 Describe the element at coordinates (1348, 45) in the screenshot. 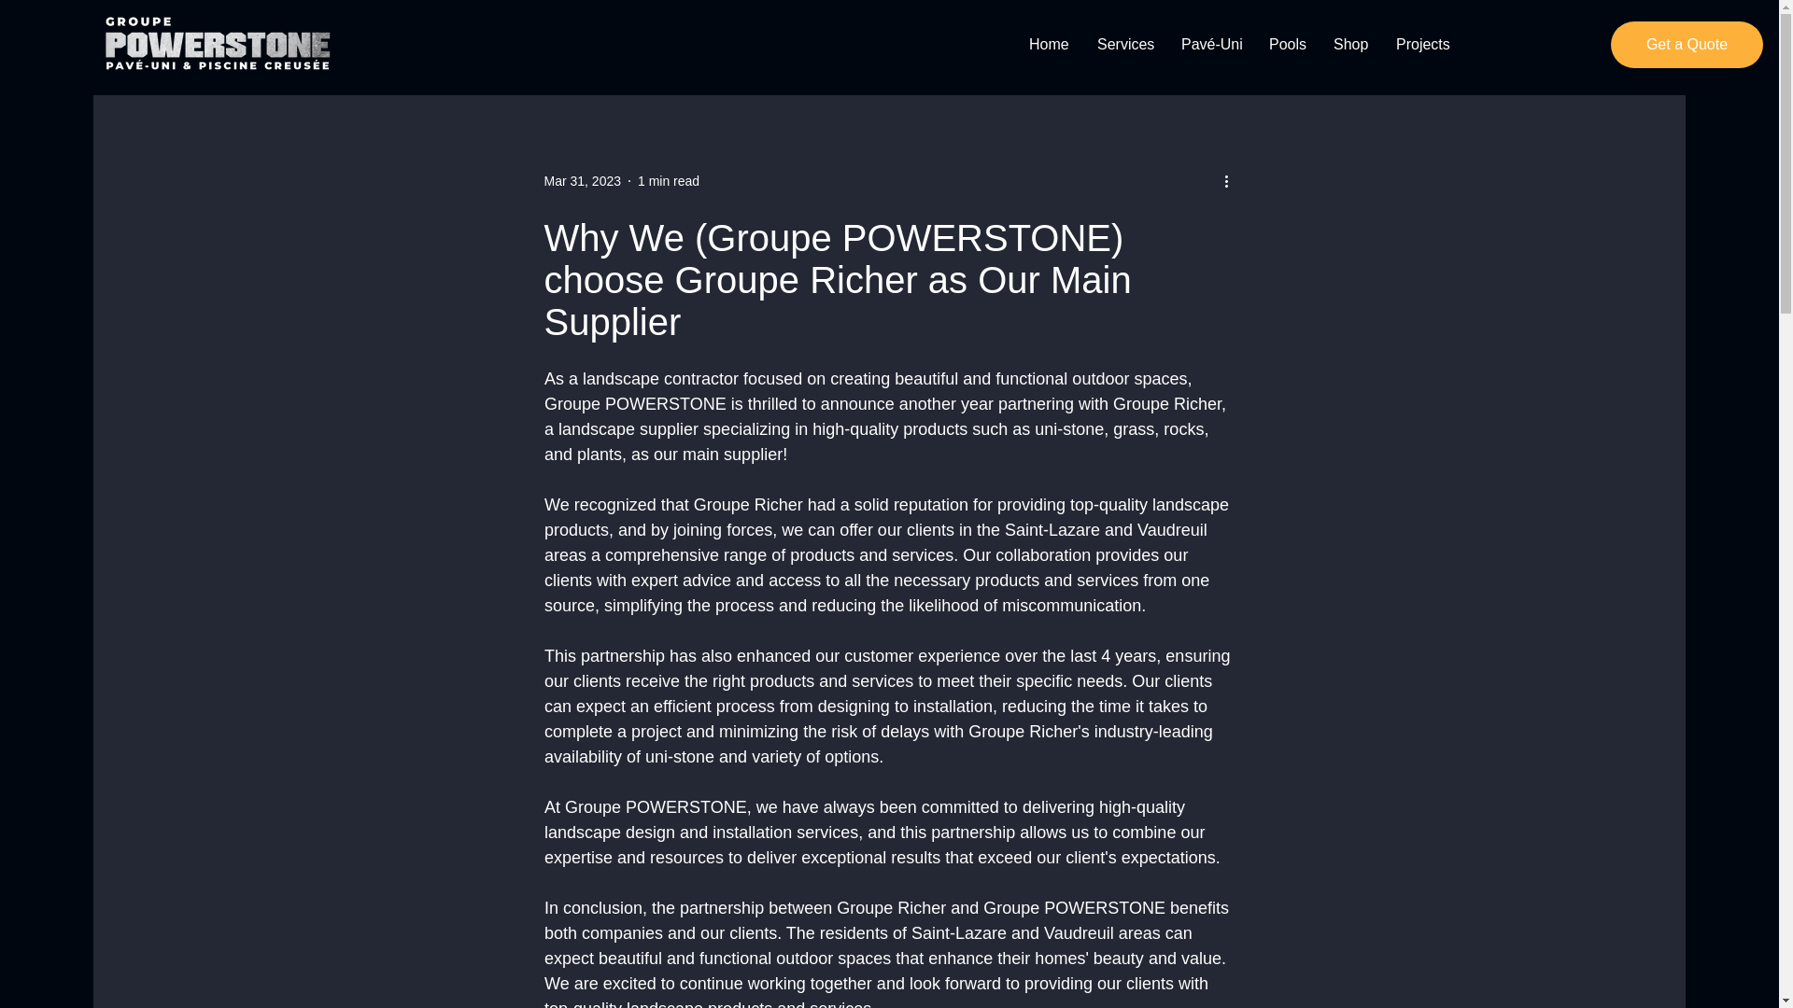

I see `Shop` at that location.